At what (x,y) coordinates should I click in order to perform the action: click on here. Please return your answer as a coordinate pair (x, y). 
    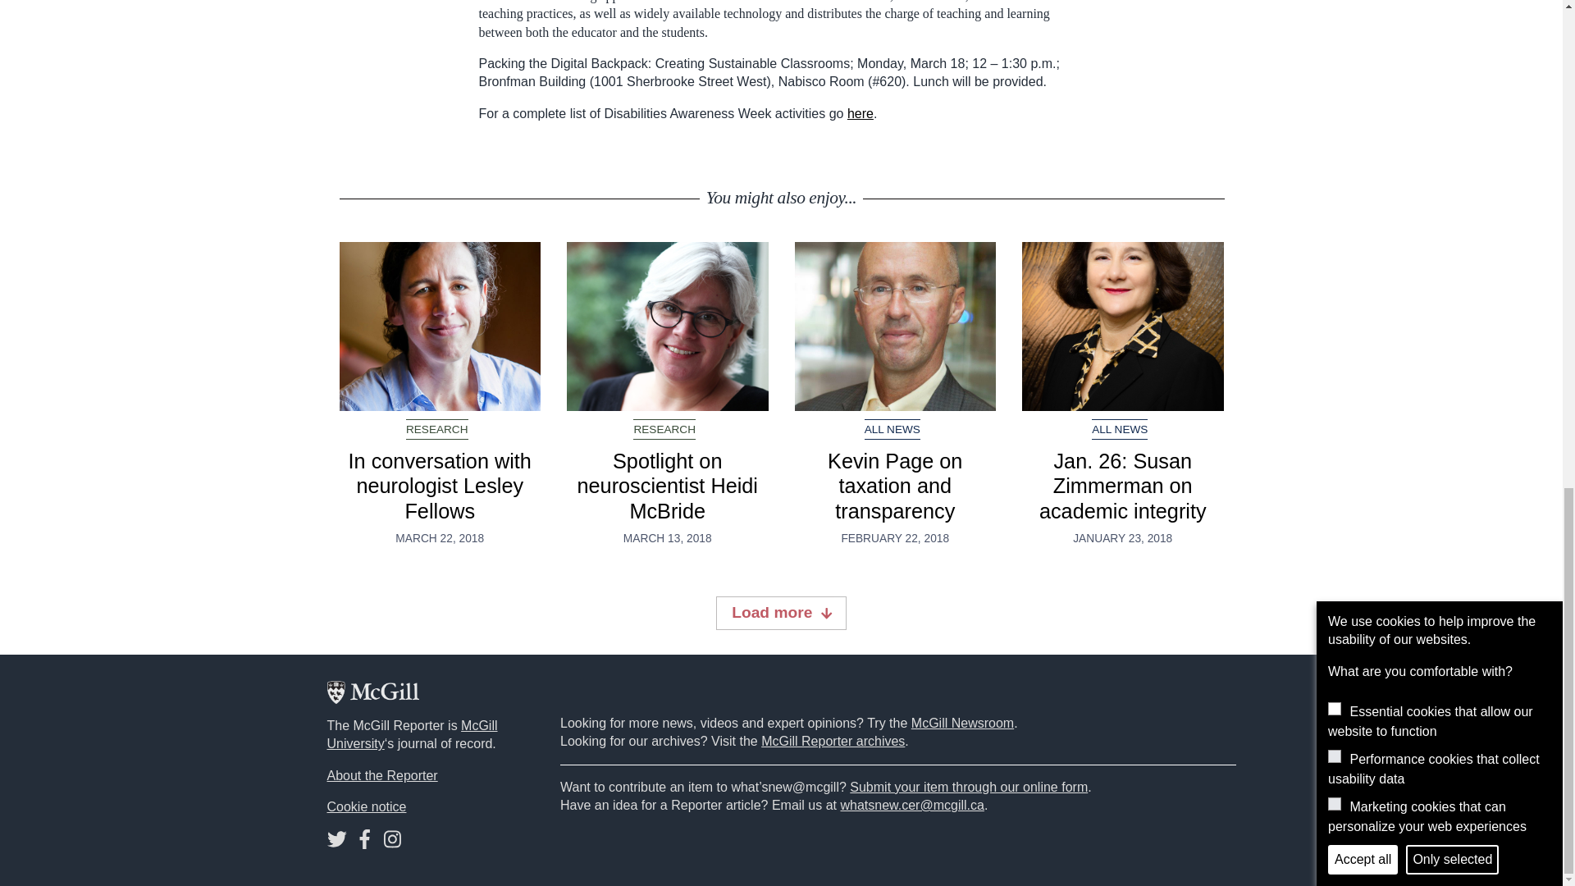
    Looking at the image, I should click on (860, 113).